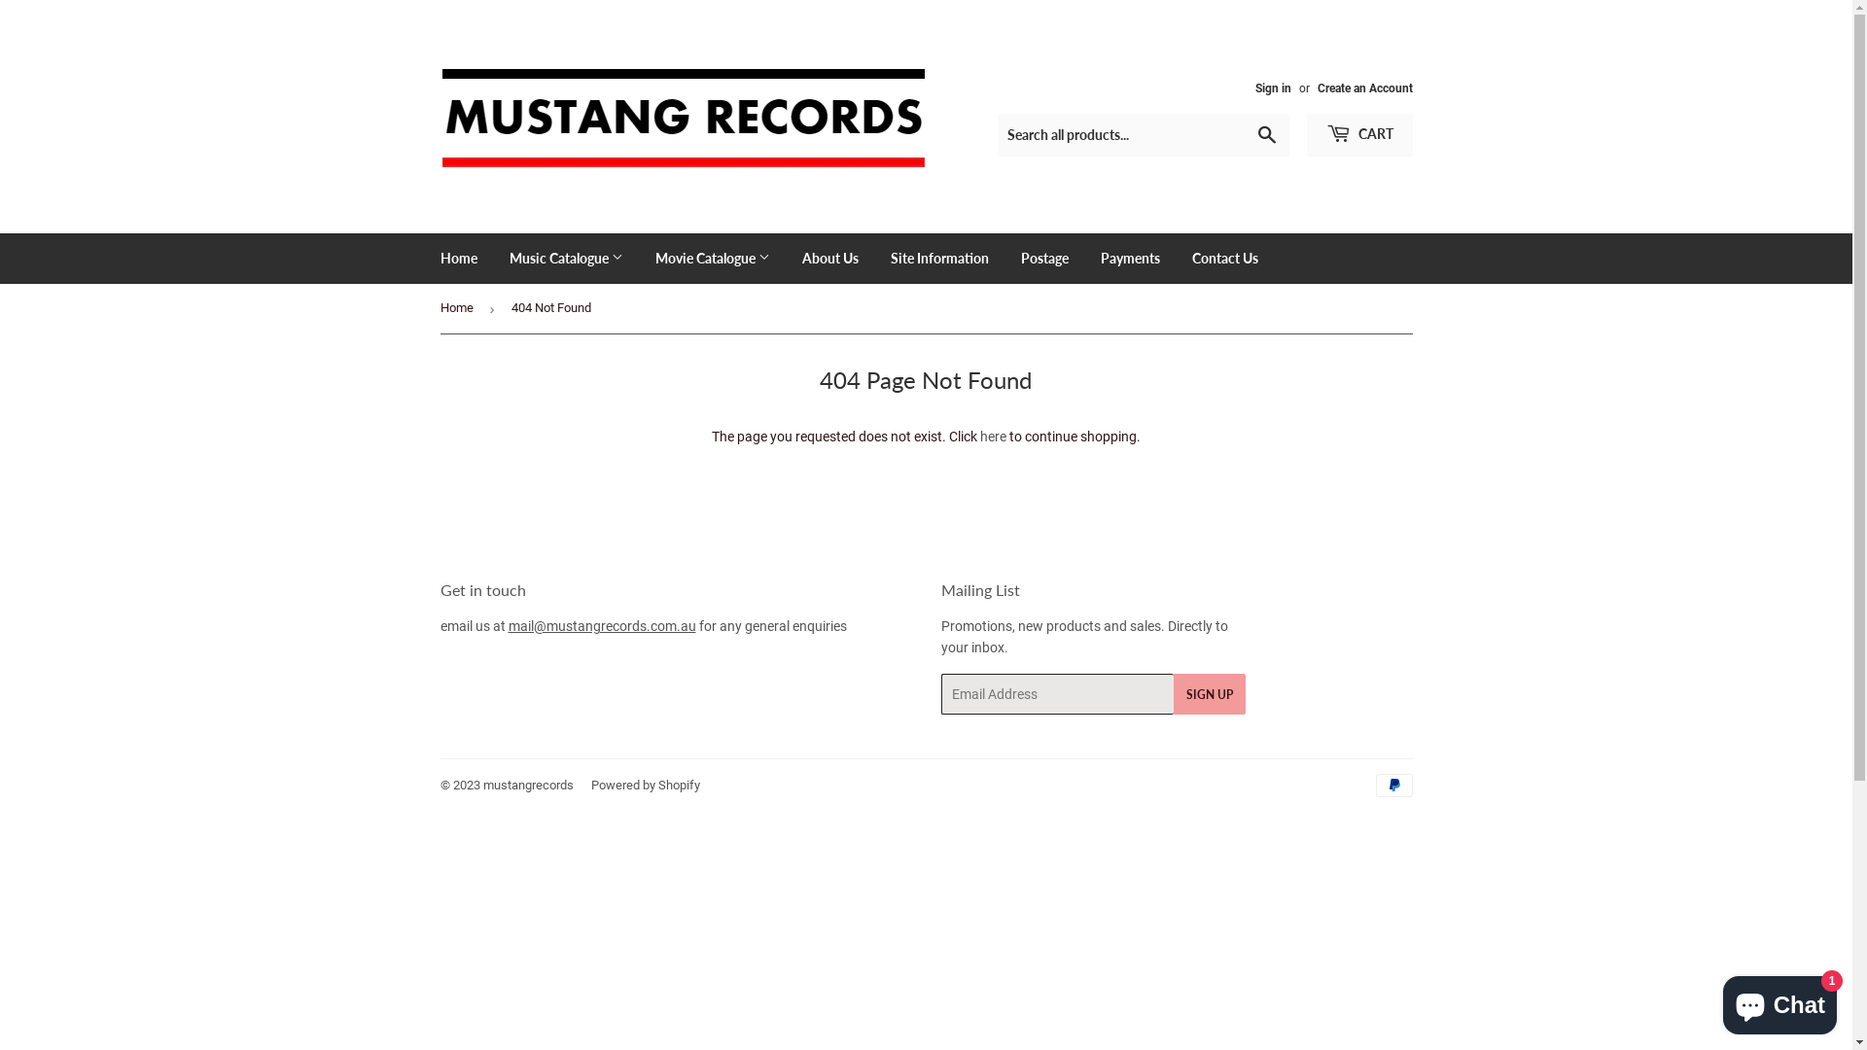  I want to click on Powered by Shopify, so click(646, 786).